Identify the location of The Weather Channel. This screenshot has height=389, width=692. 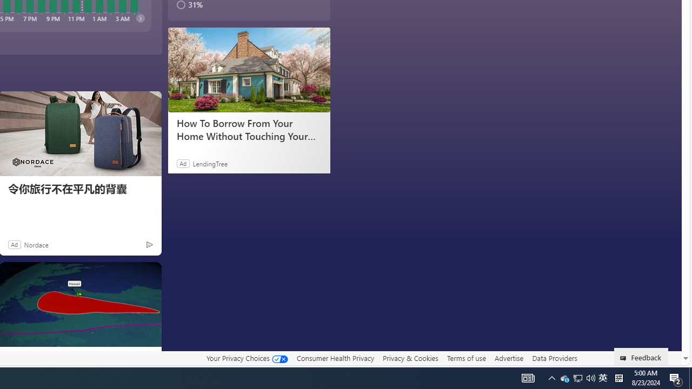
(12, 358).